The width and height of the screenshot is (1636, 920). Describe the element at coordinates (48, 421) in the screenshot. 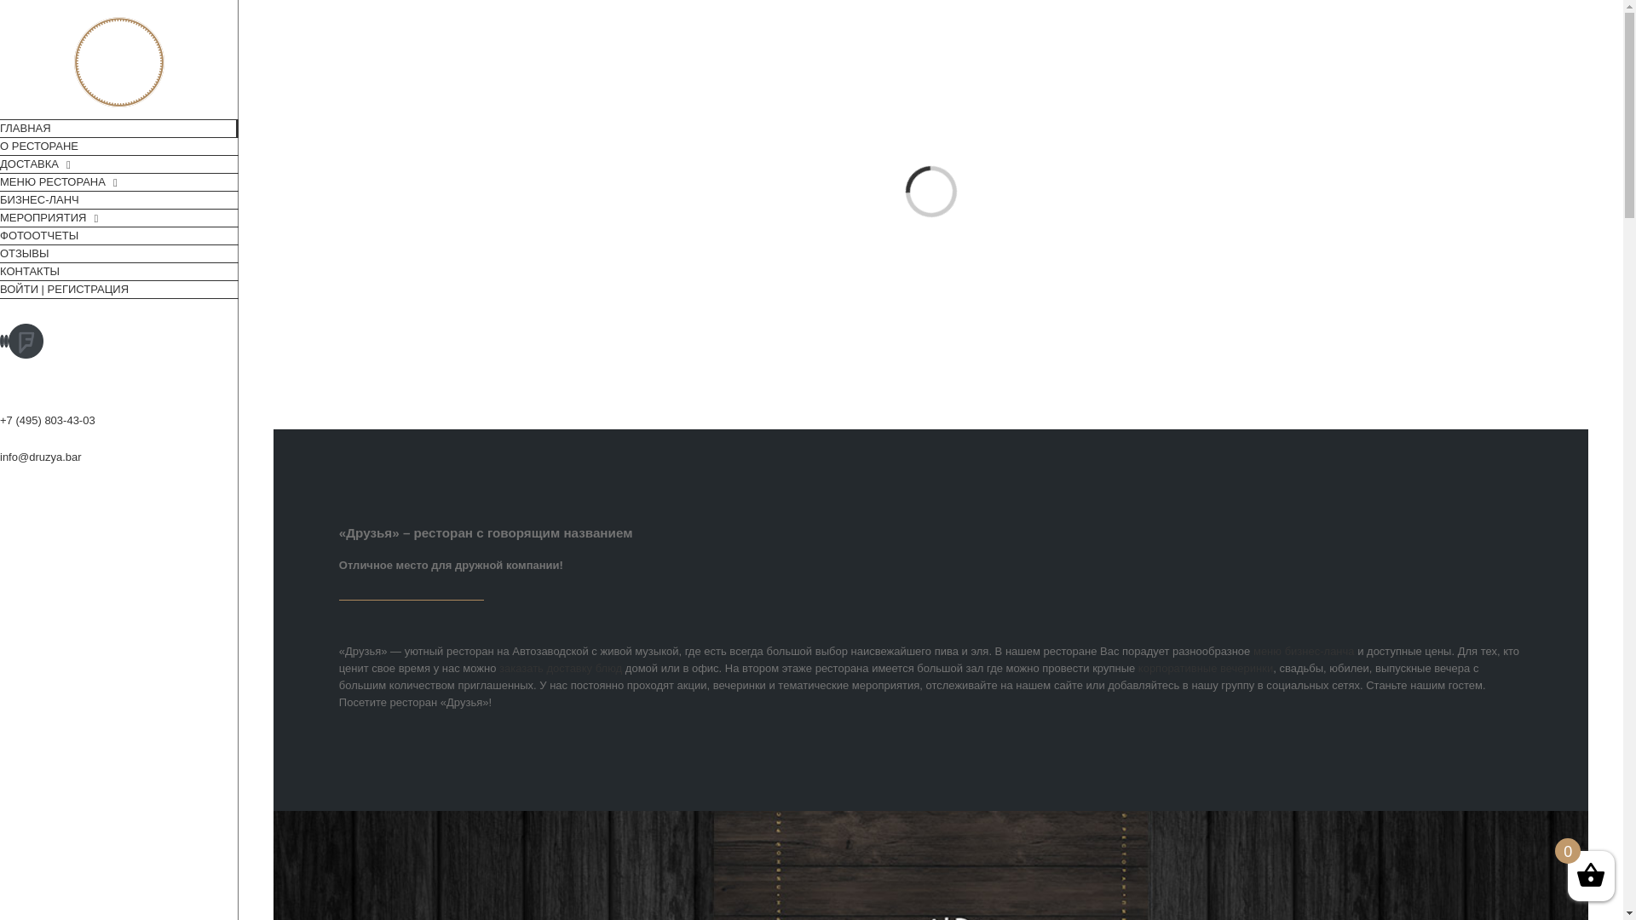

I see `+7 (495) 803-43-03` at that location.